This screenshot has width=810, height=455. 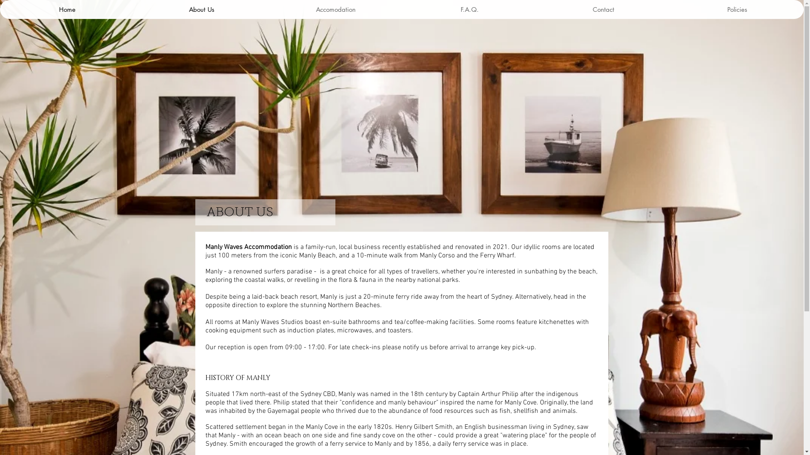 What do you see at coordinates (603, 9) in the screenshot?
I see `Contact` at bounding box center [603, 9].